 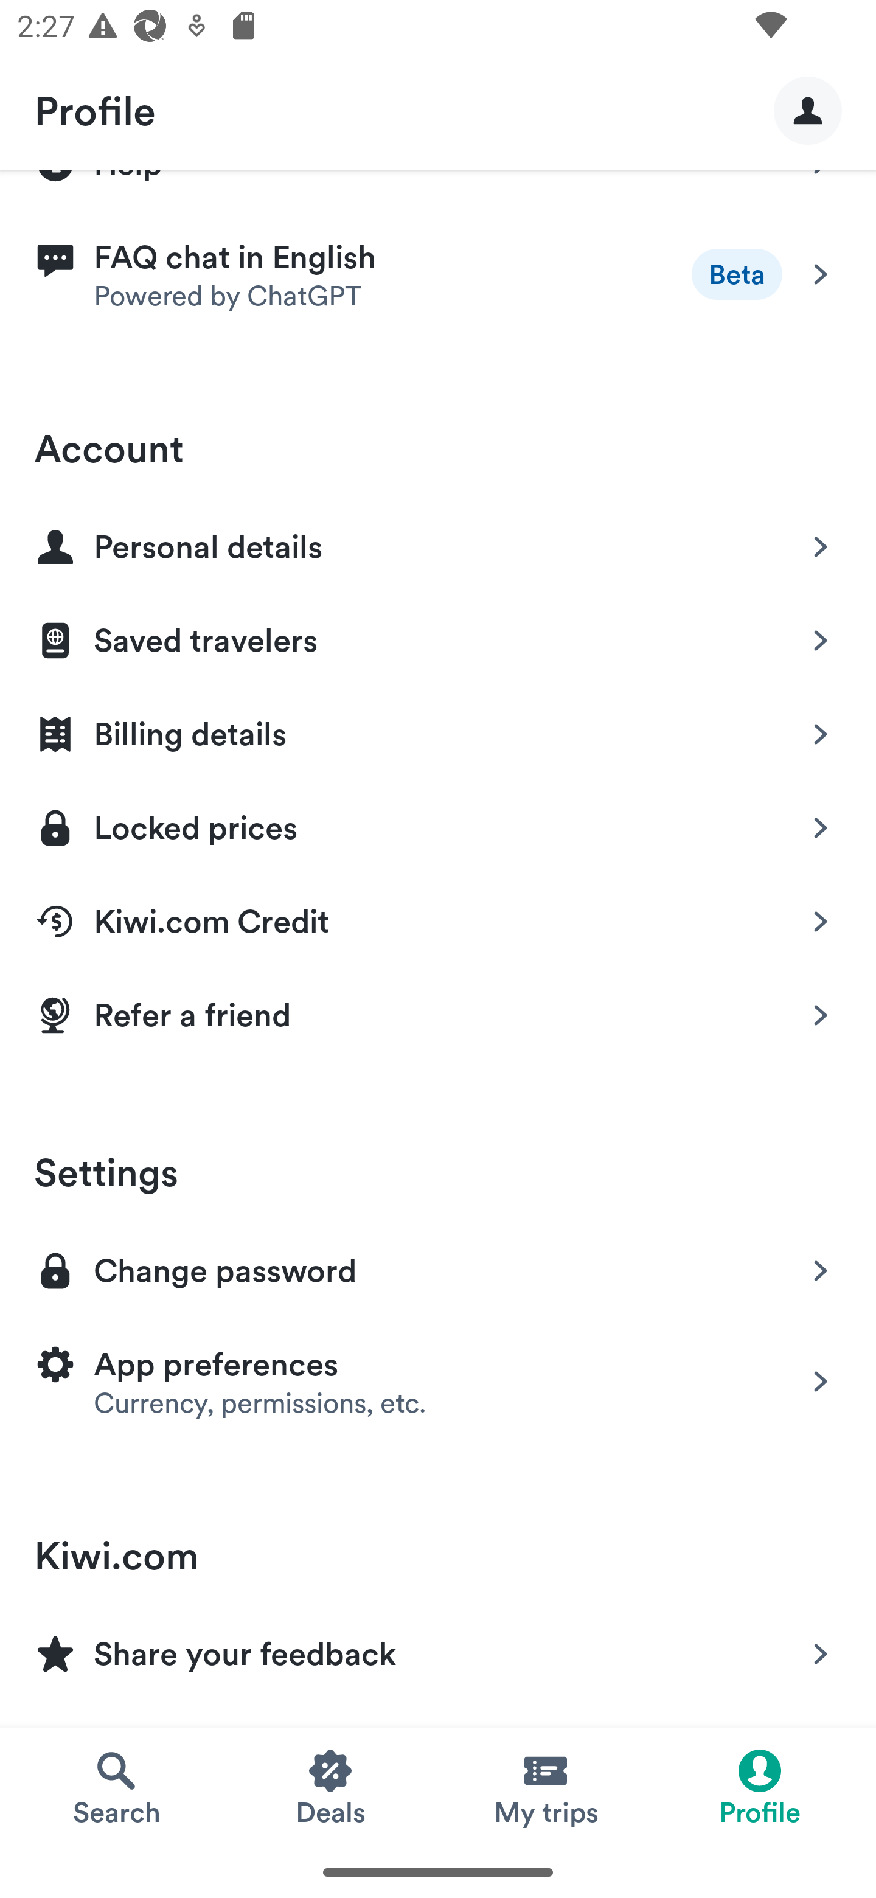 What do you see at coordinates (438, 1269) in the screenshot?
I see `Change password` at bounding box center [438, 1269].